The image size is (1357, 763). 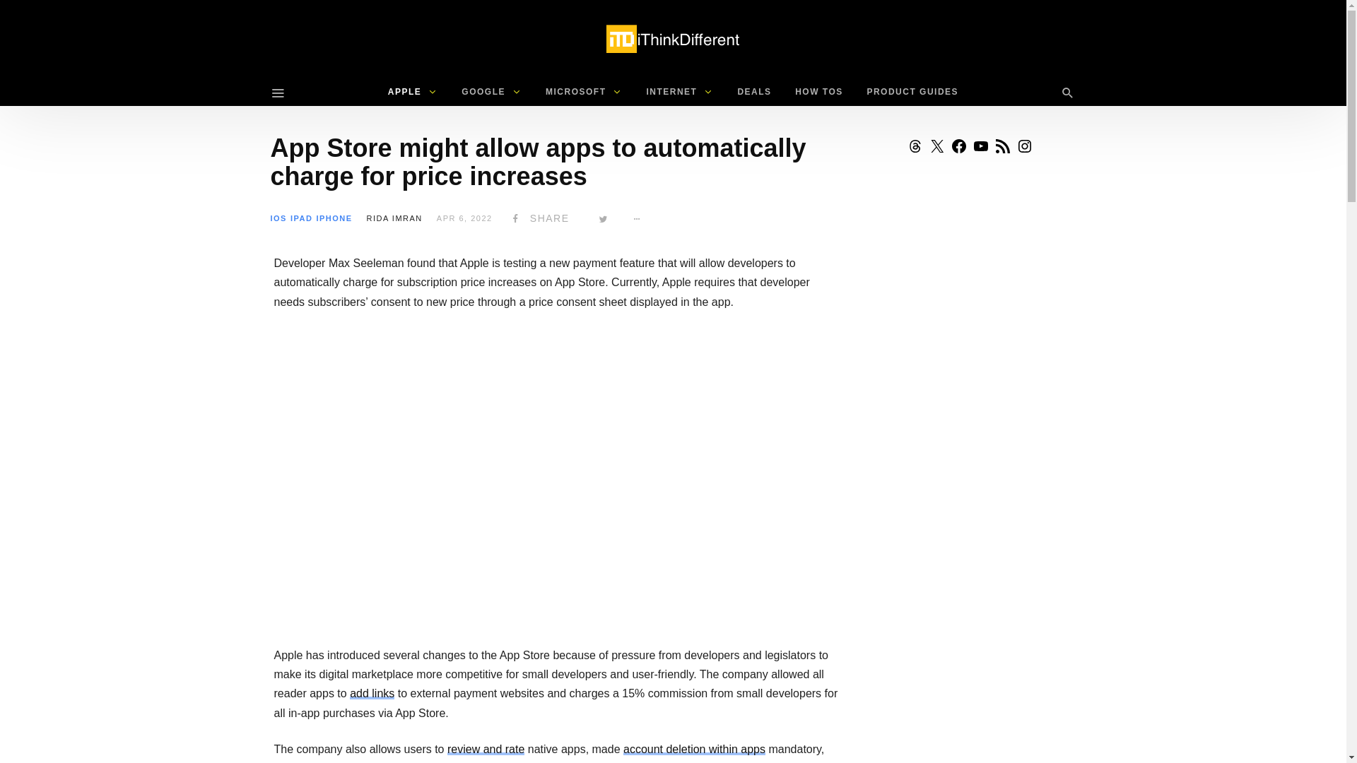 I want to click on DEALS, so click(x=753, y=92).